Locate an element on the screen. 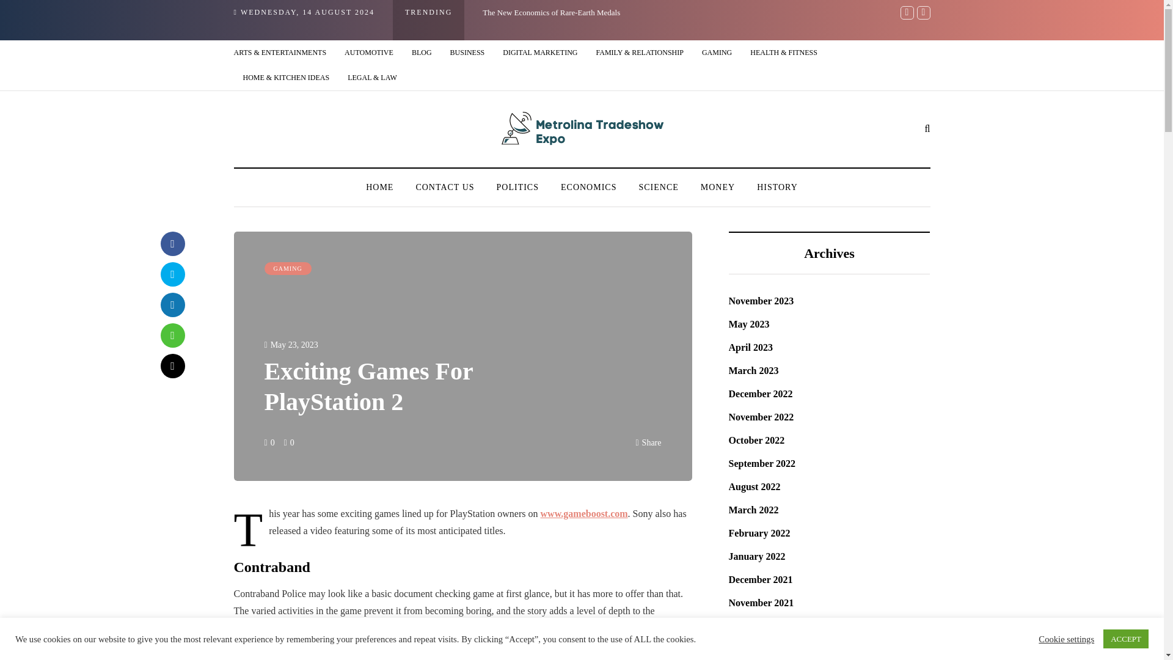  Share by Email is located at coordinates (172, 365).